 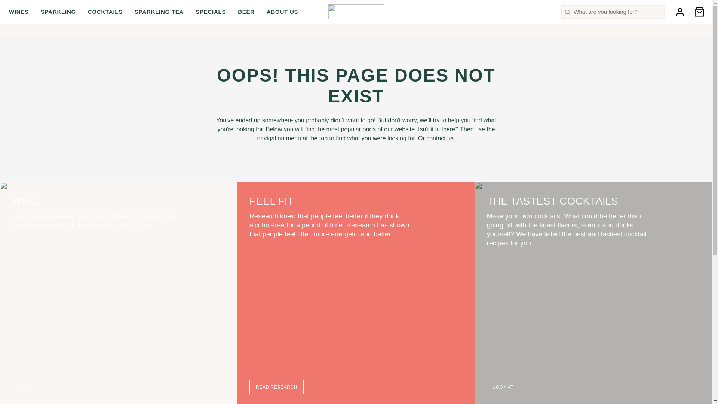 What do you see at coordinates (77, 6) in the screenshot?
I see `Our brands` at bounding box center [77, 6].